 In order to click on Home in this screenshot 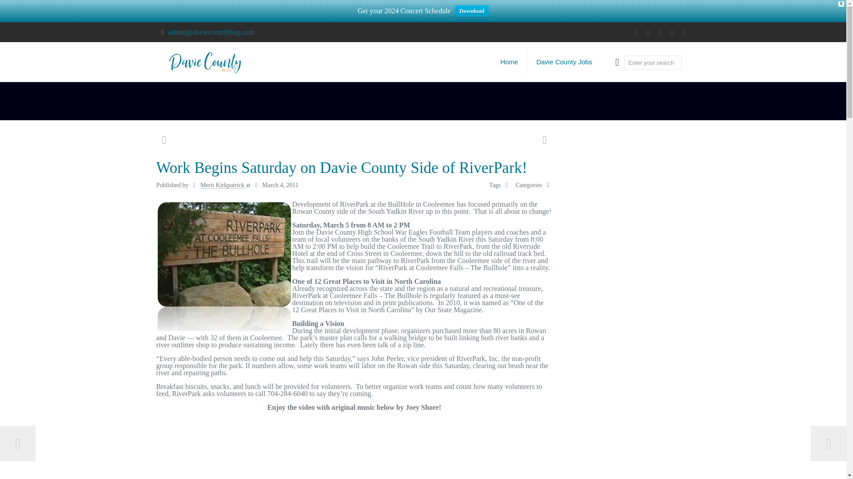, I will do `click(301, 103)`.